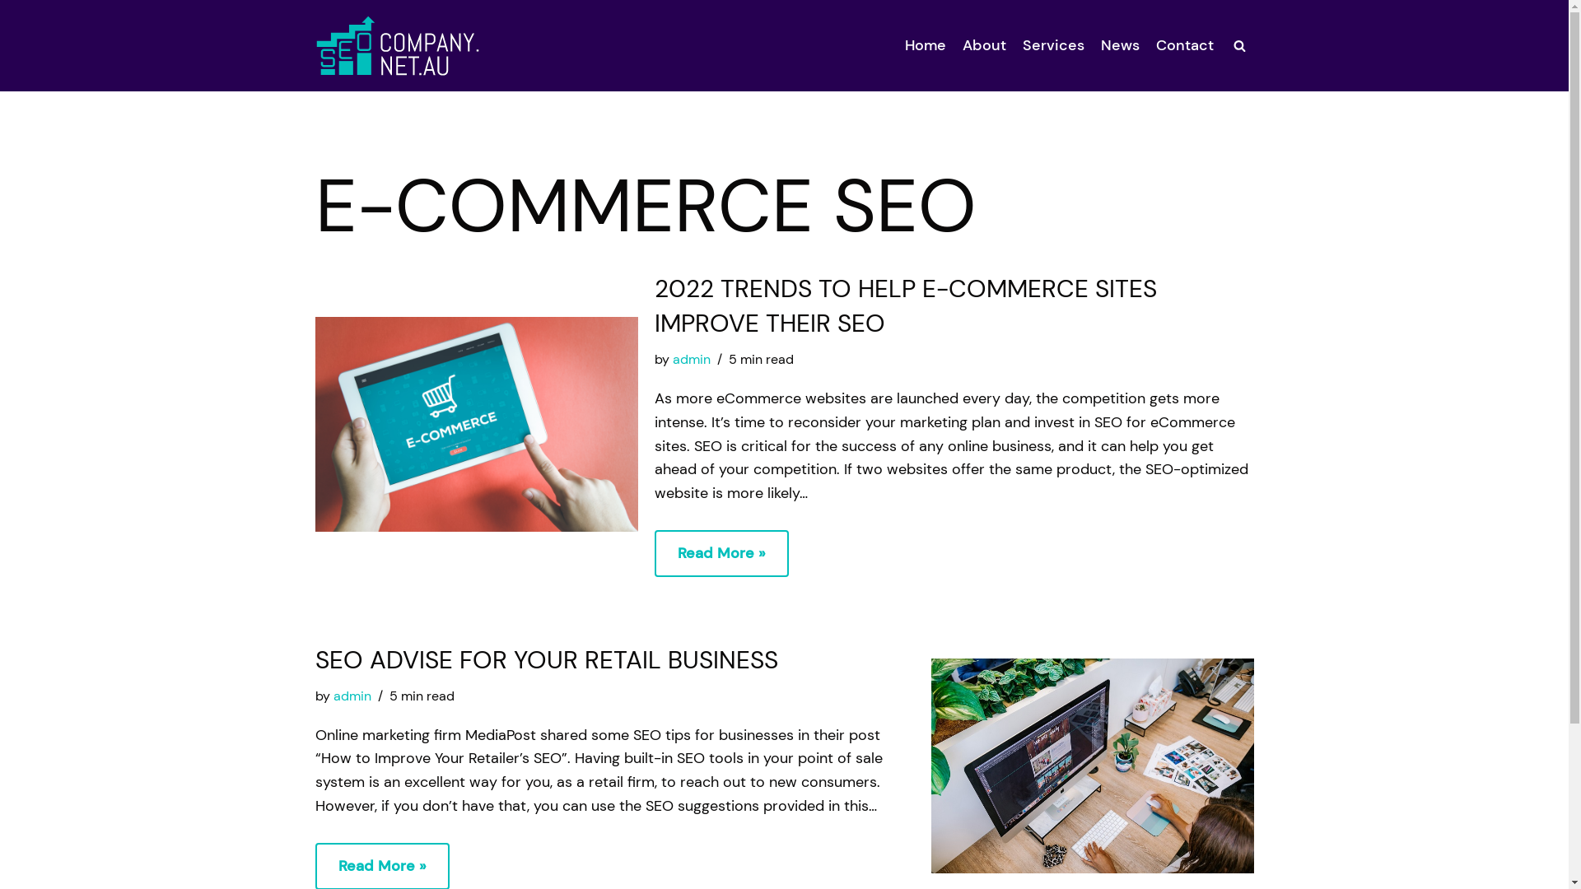  Describe the element at coordinates (12, 35) in the screenshot. I see `Skip to content` at that location.